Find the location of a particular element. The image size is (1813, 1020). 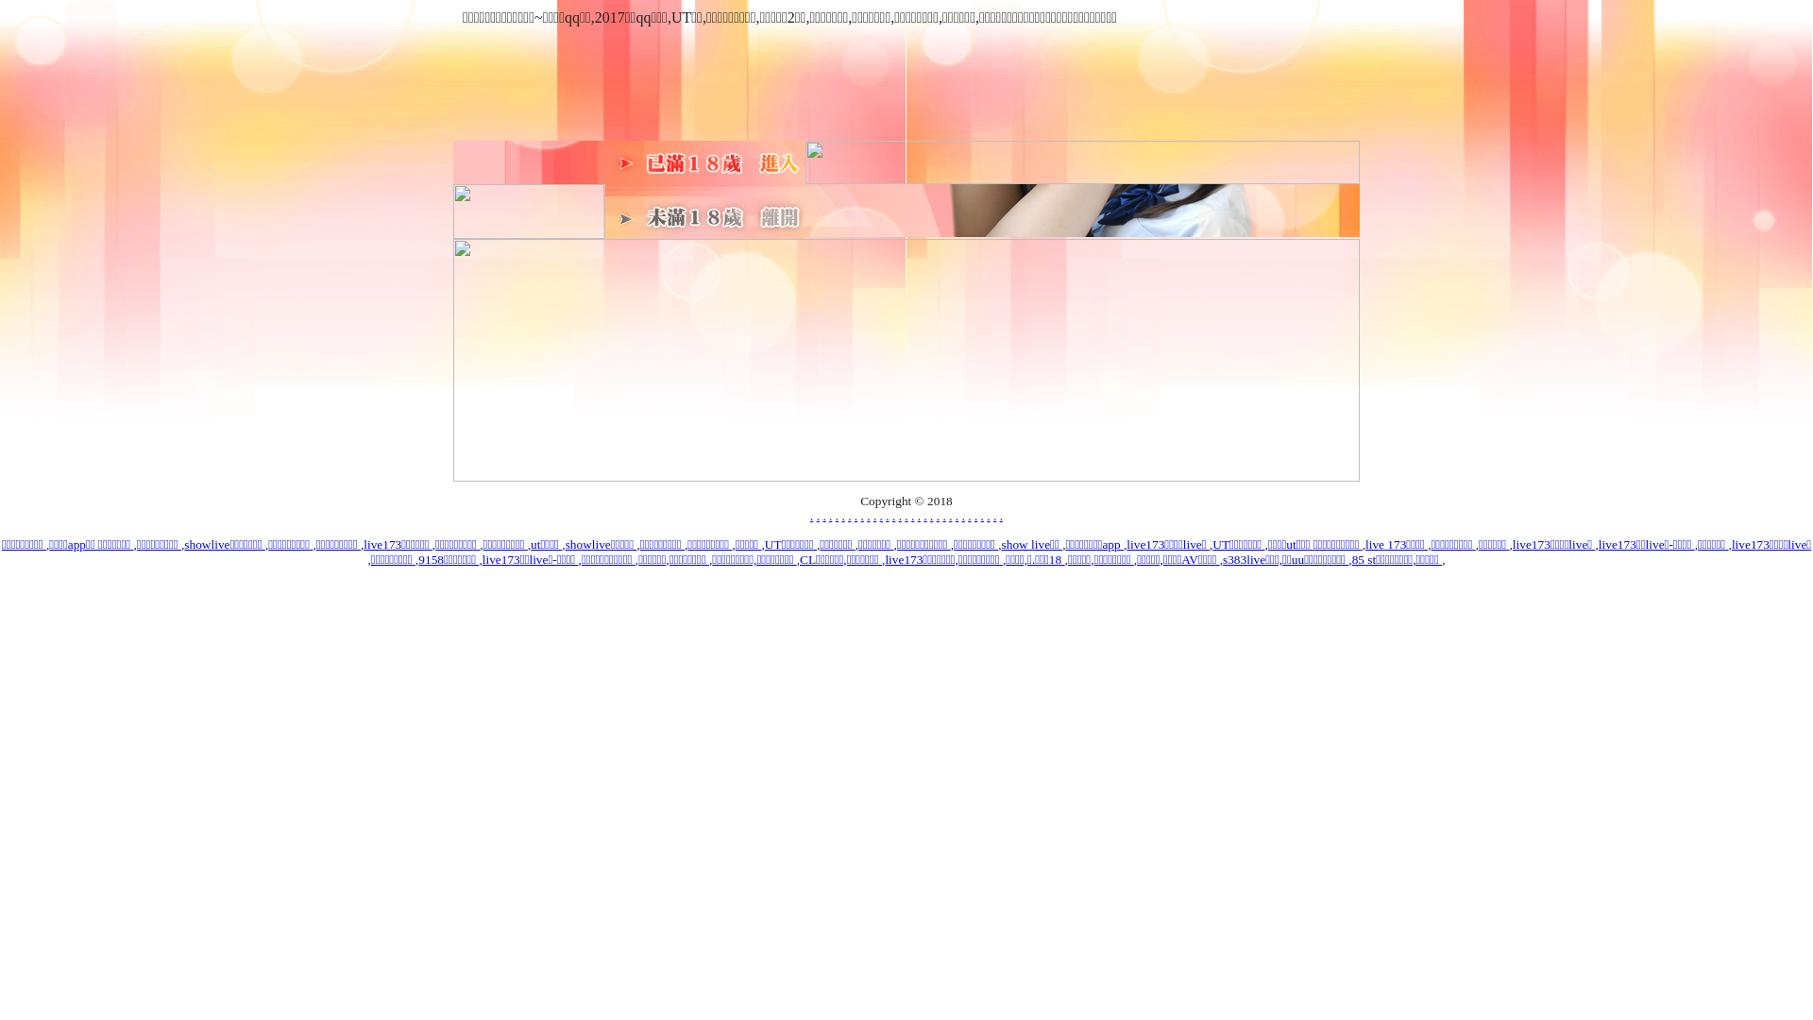

. is located at coordinates (982, 516).